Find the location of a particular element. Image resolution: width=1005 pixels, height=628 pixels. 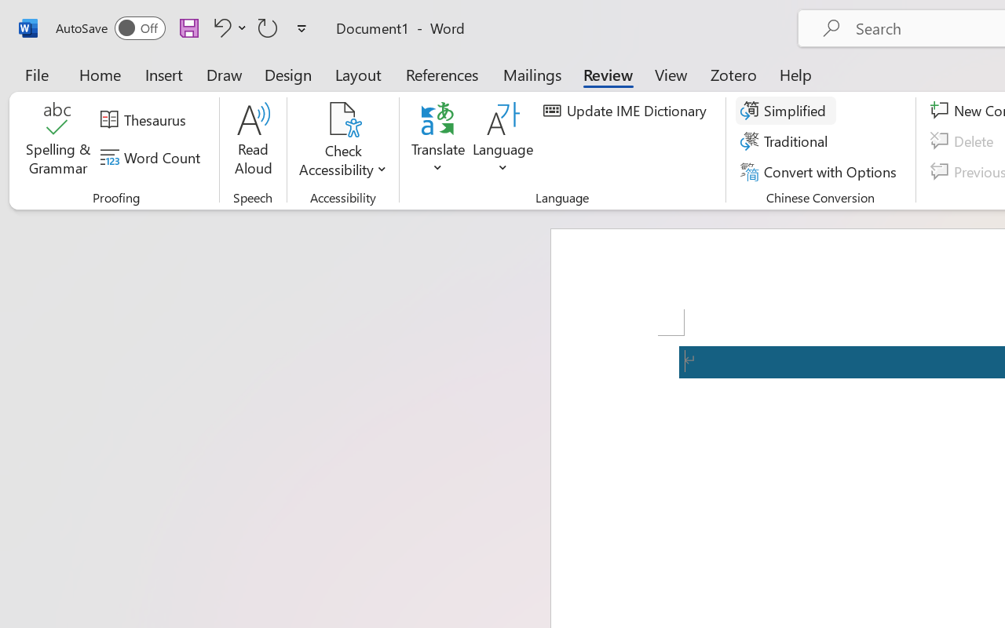

Undo Apply Quick Style Set is located at coordinates (220, 27).